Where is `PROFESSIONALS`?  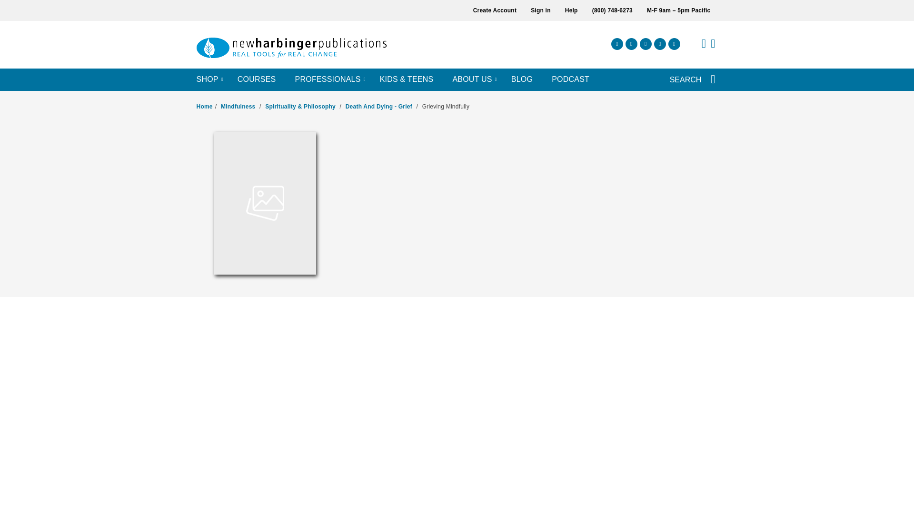 PROFESSIONALS is located at coordinates (328, 79).